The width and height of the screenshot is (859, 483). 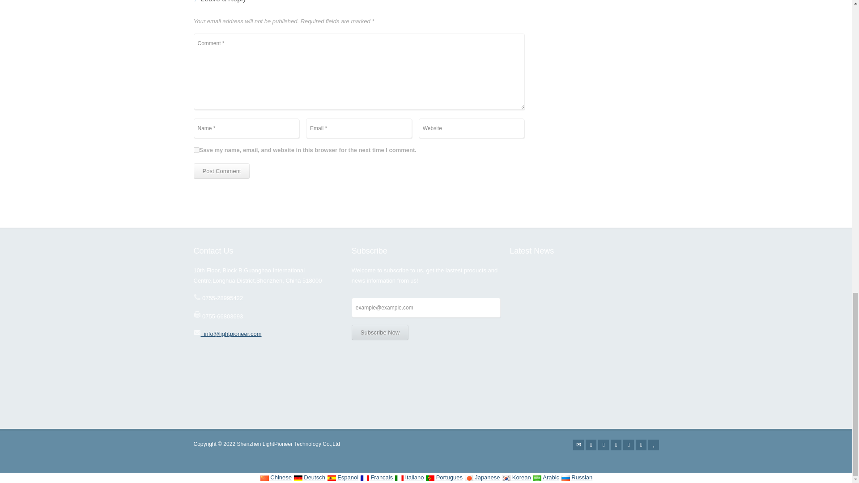 What do you see at coordinates (196, 150) in the screenshot?
I see `yes` at bounding box center [196, 150].